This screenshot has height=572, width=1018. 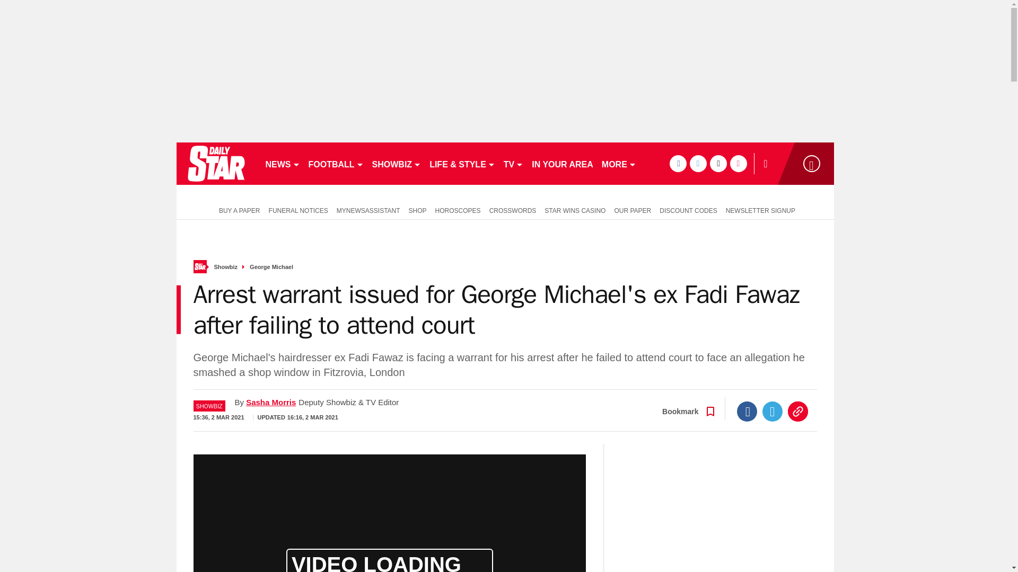 I want to click on tiktok, so click(x=718, y=163).